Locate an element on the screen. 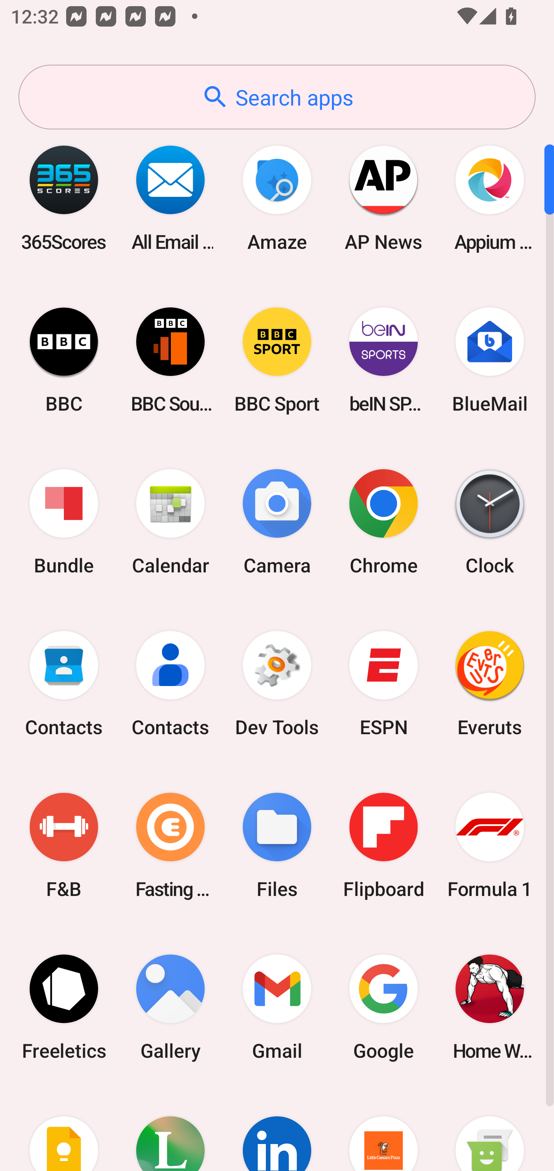  Clock is located at coordinates (490, 522).